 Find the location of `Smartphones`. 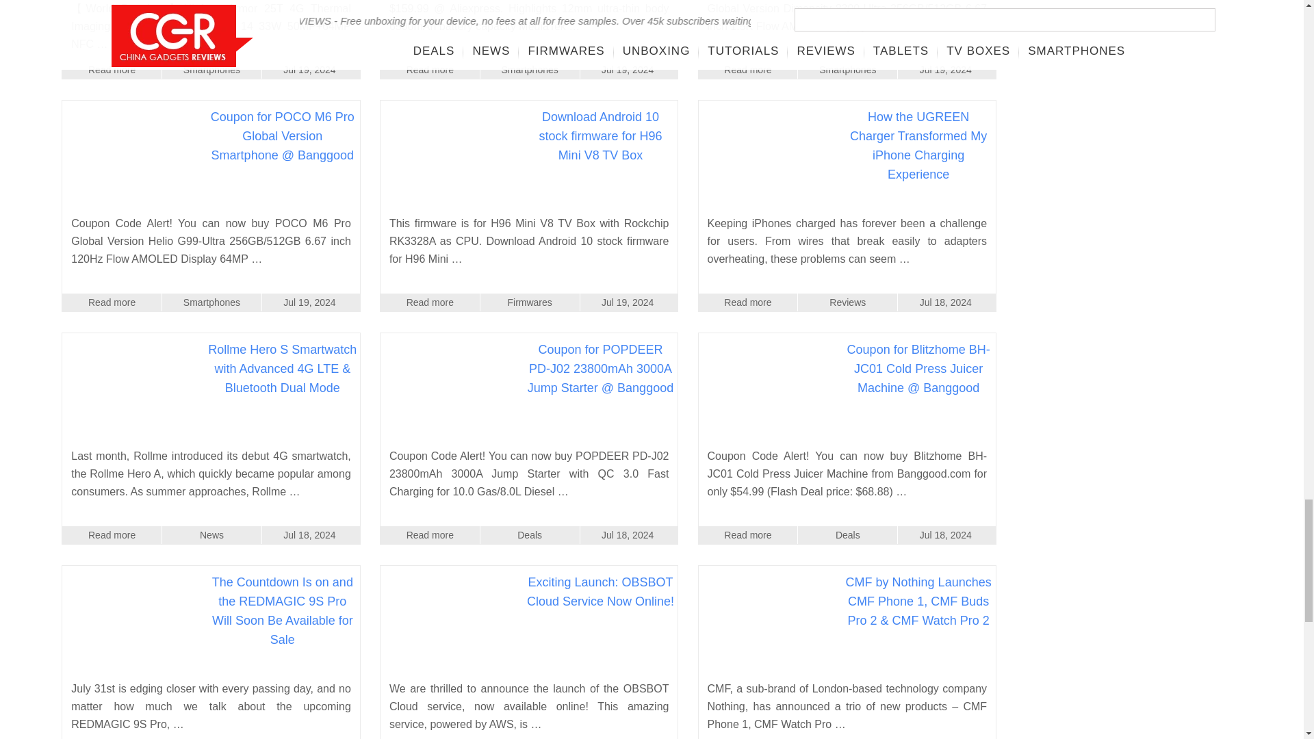

Smartphones is located at coordinates (211, 69).